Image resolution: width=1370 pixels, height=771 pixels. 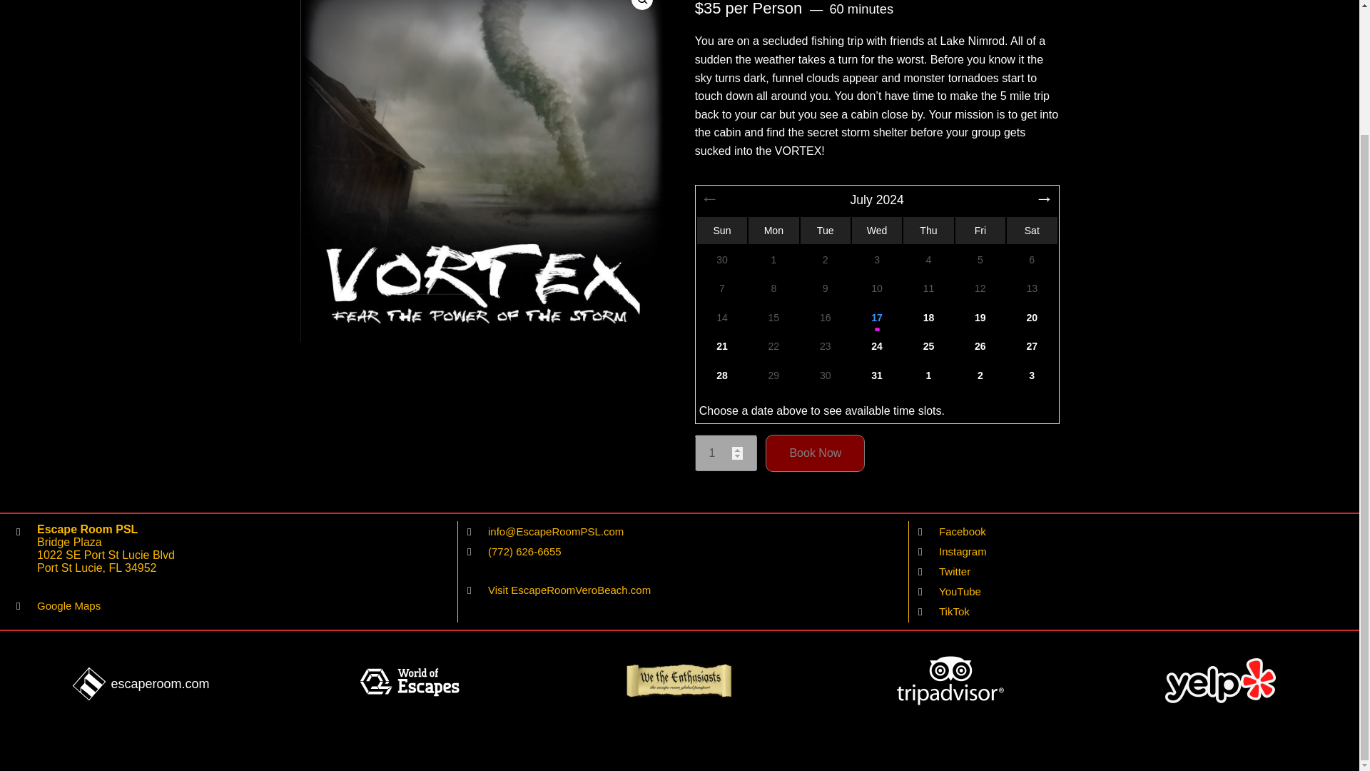 I want to click on 18, so click(x=928, y=317).